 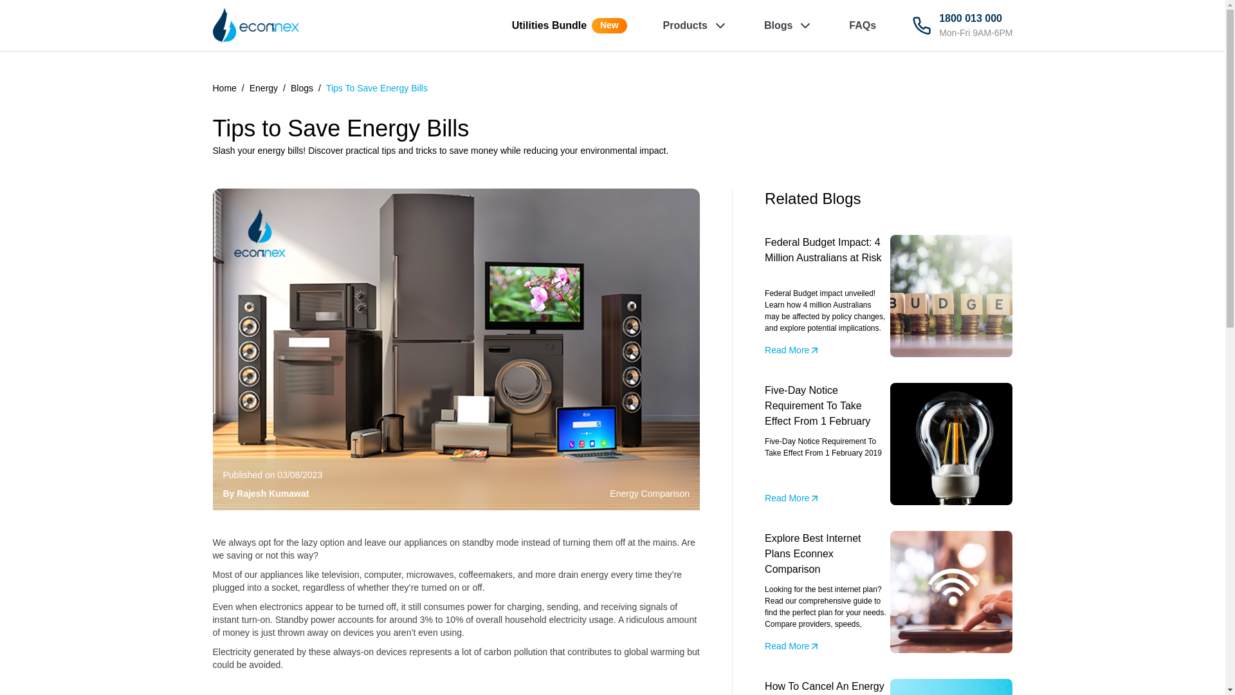 What do you see at coordinates (792, 498) in the screenshot?
I see `Read More` at bounding box center [792, 498].